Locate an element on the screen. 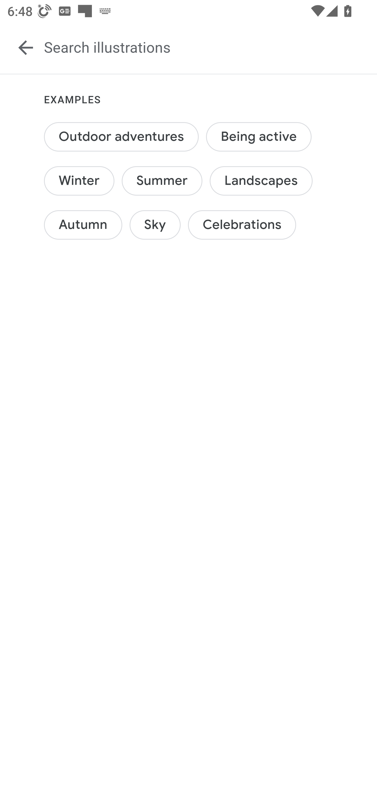 The image size is (377, 797). Outdoor adventures is located at coordinates (122, 137).